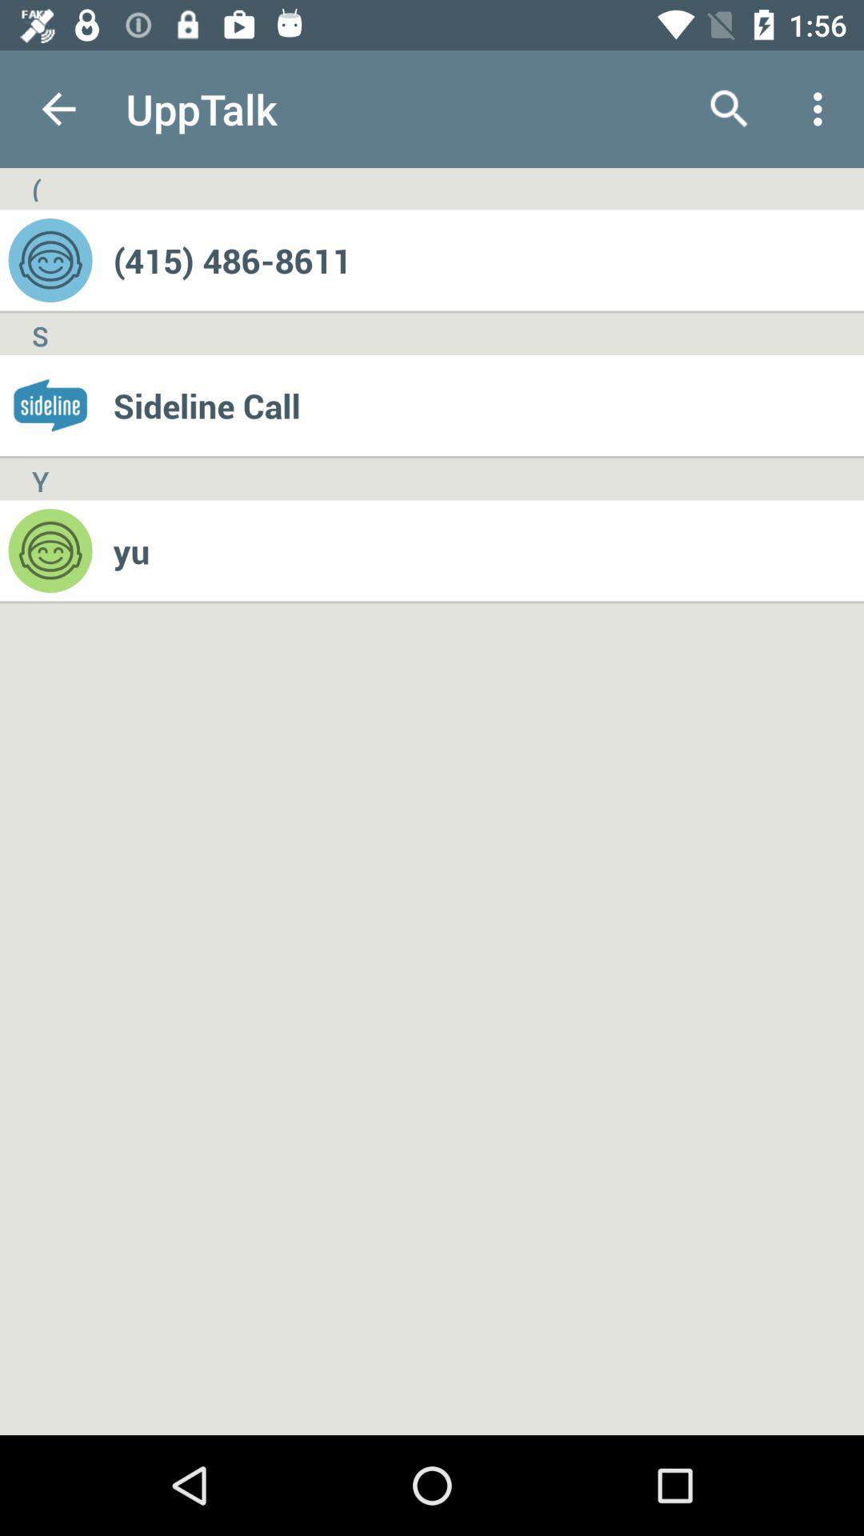 The width and height of the screenshot is (864, 1536). Describe the element at coordinates (40, 479) in the screenshot. I see `press y icon` at that location.